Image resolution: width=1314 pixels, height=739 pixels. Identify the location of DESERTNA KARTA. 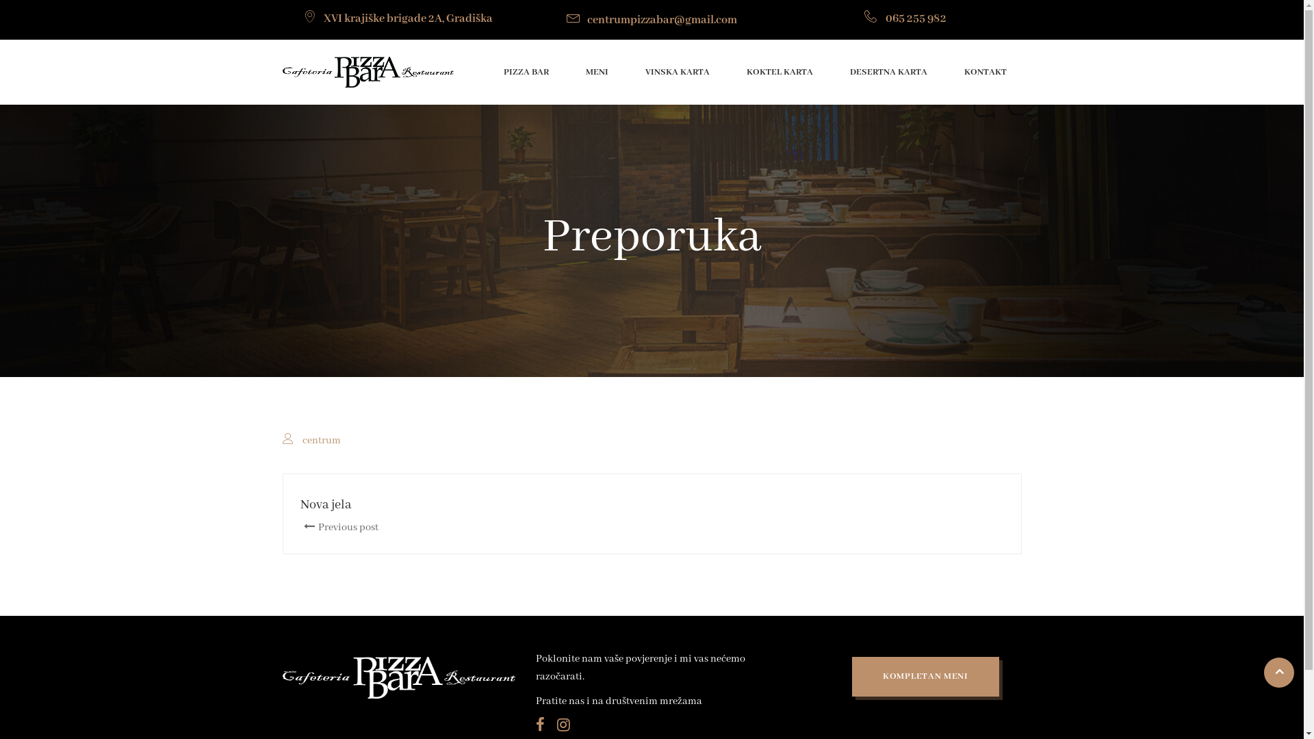
(888, 73).